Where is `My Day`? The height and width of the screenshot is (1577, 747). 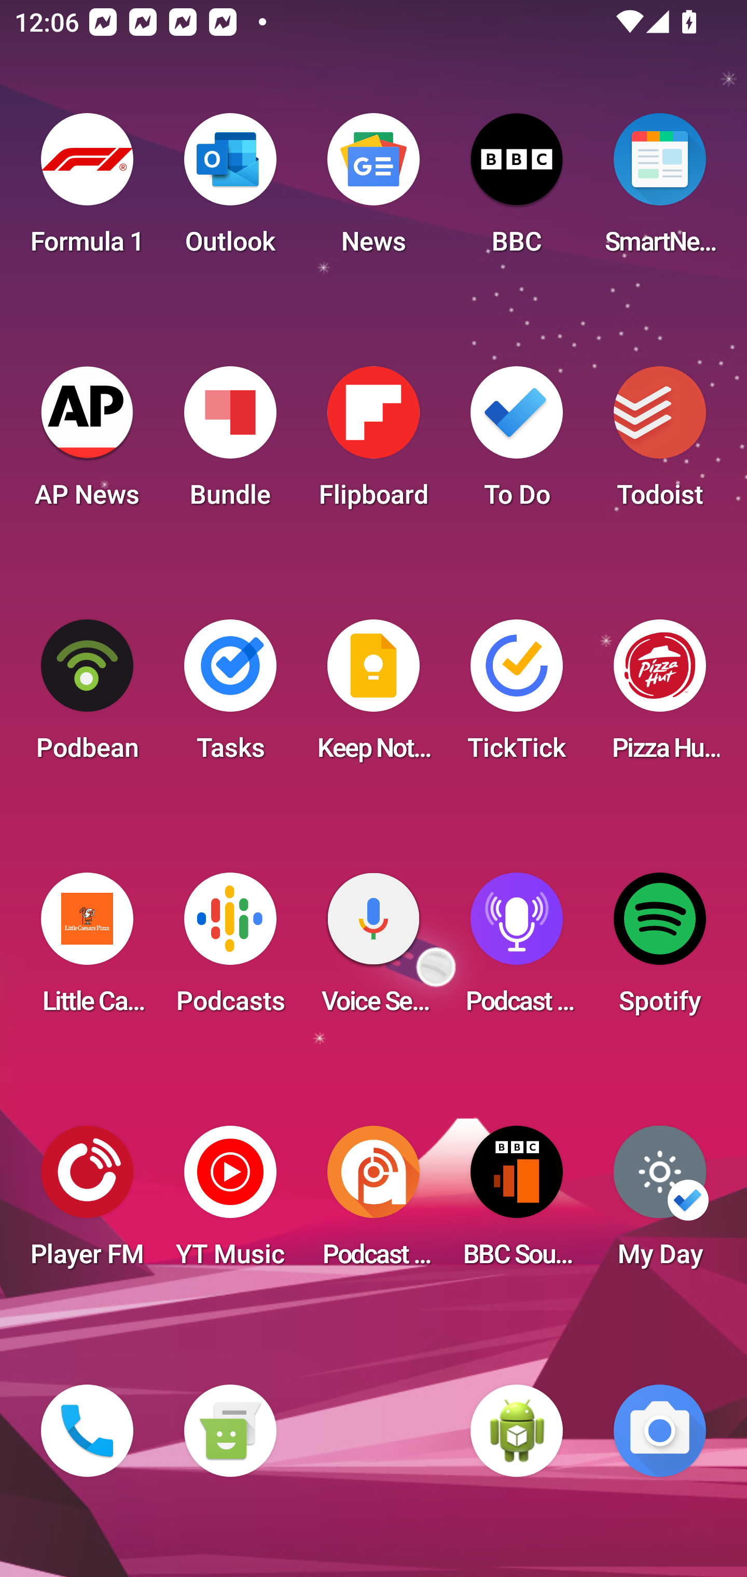 My Day is located at coordinates (660, 1202).